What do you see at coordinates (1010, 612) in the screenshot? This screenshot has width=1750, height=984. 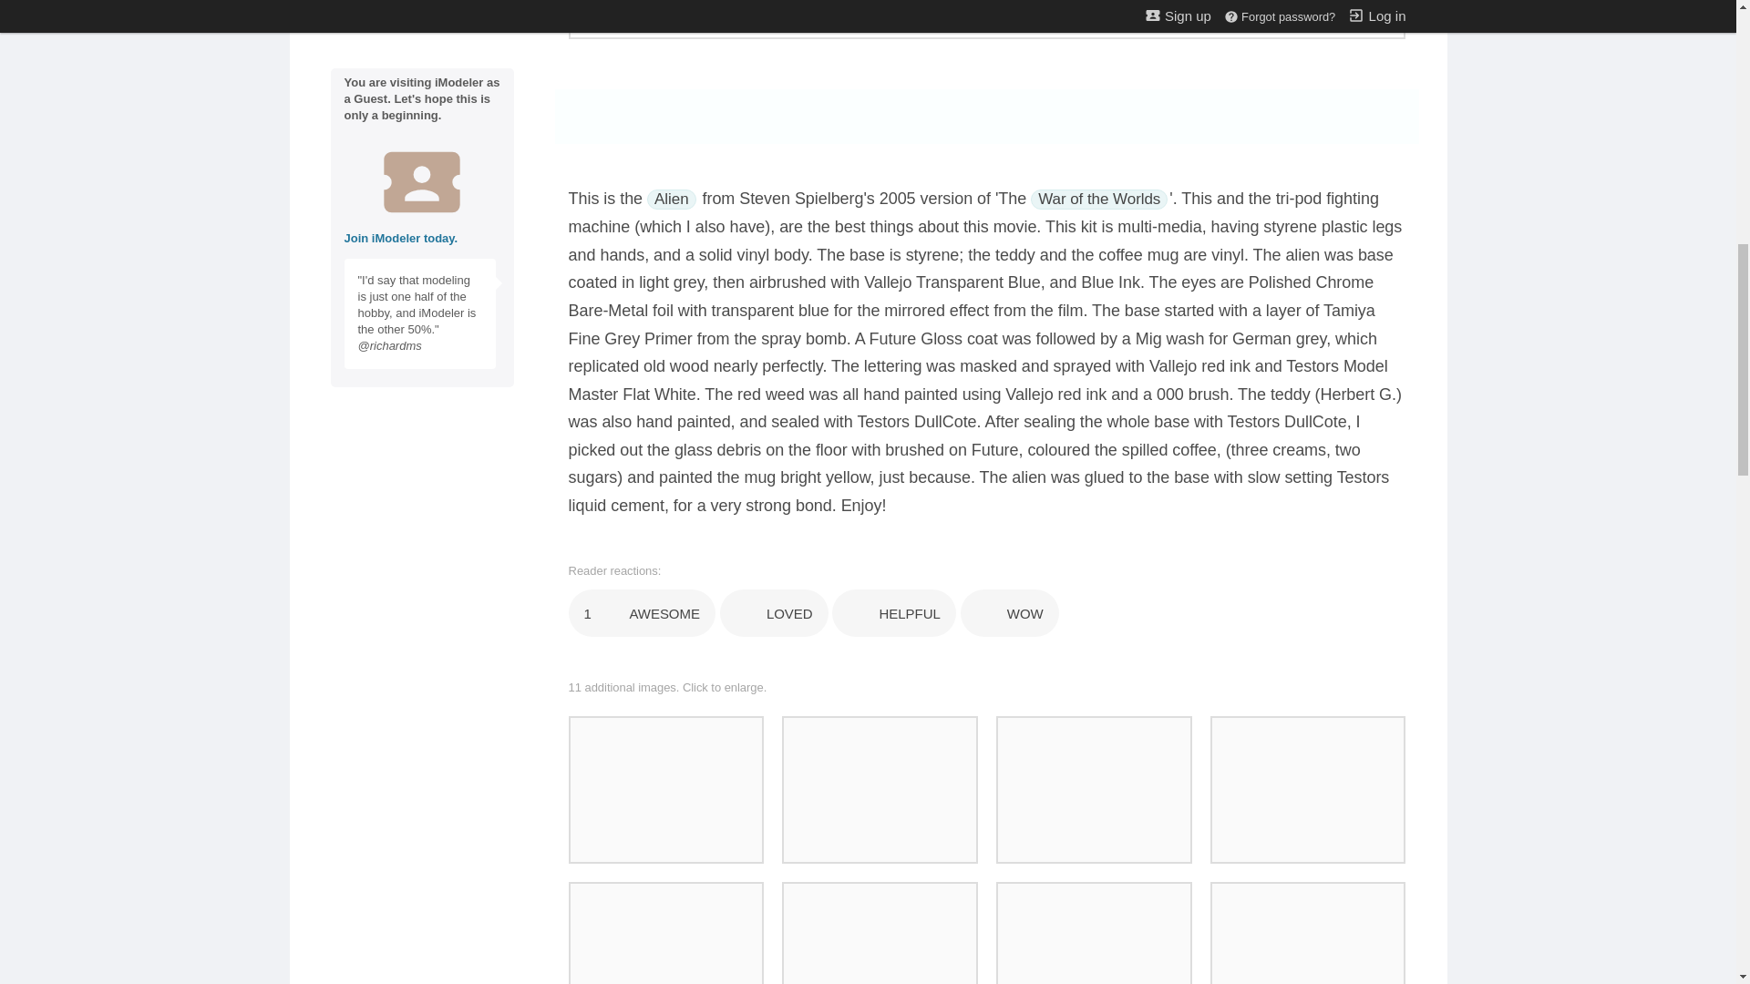 I see `WOW` at bounding box center [1010, 612].